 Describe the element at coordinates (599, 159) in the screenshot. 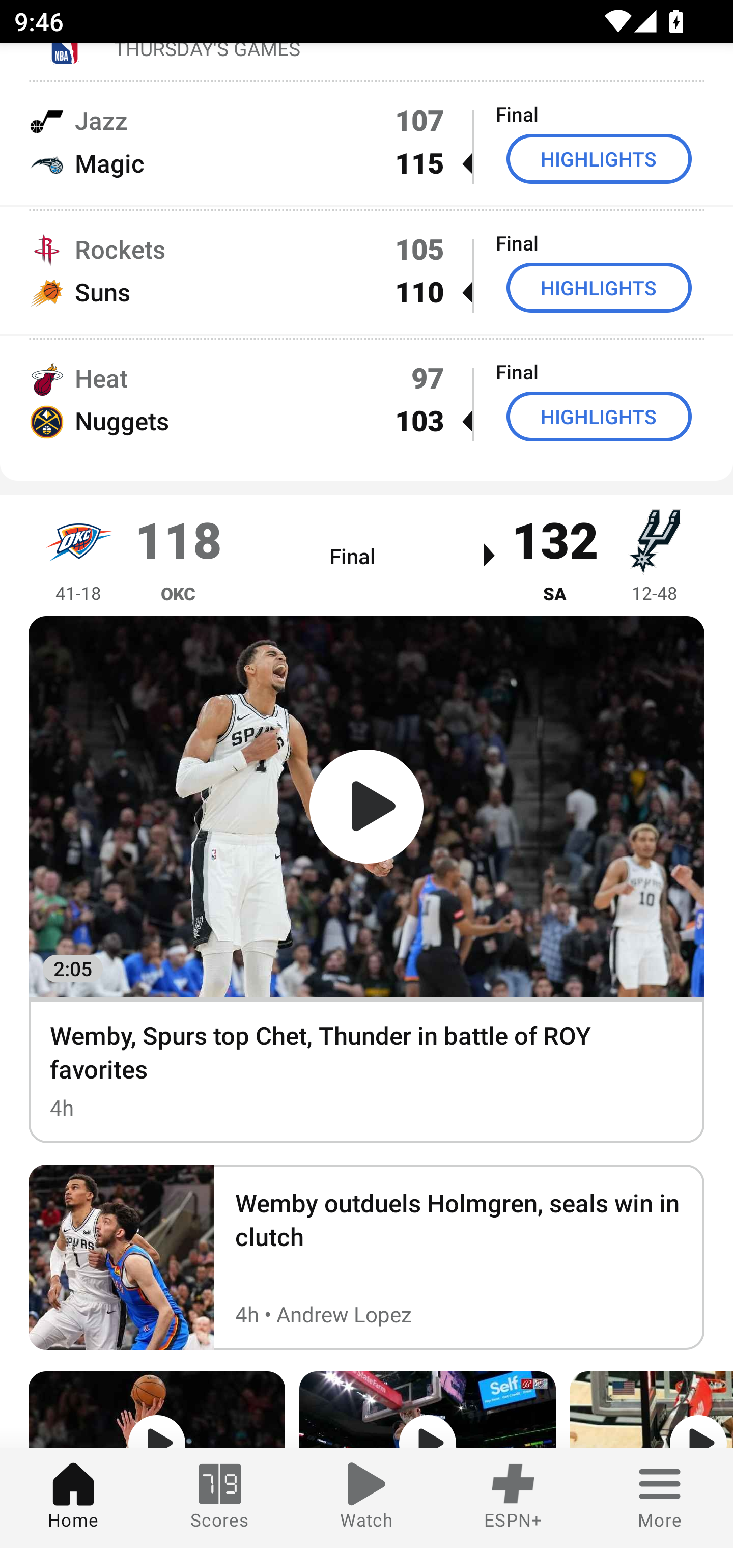

I see `HIGHLIGHTS` at that location.